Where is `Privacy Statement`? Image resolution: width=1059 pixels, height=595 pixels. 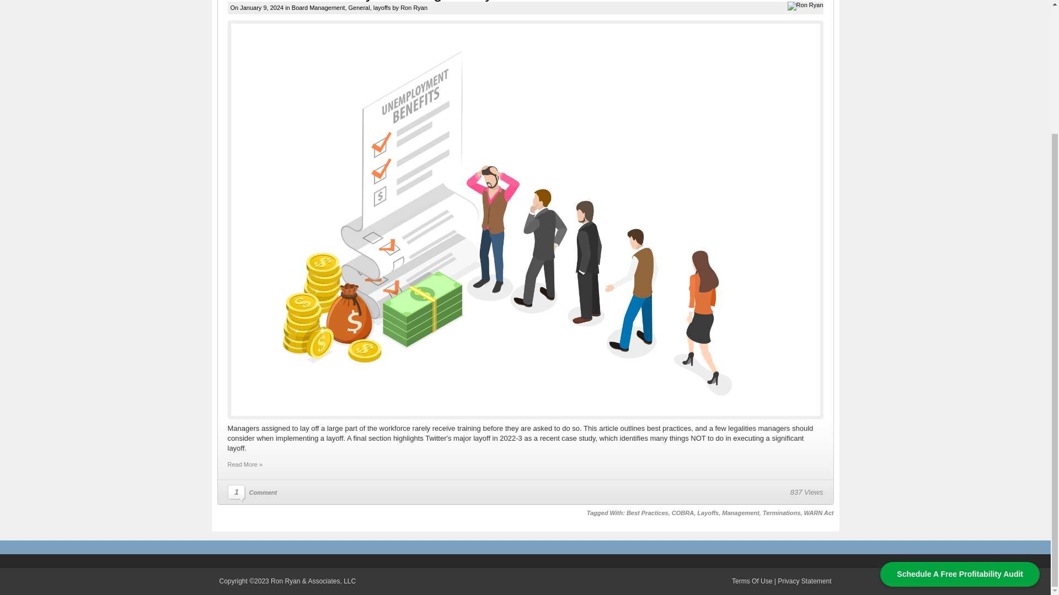 Privacy Statement is located at coordinates (804, 581).